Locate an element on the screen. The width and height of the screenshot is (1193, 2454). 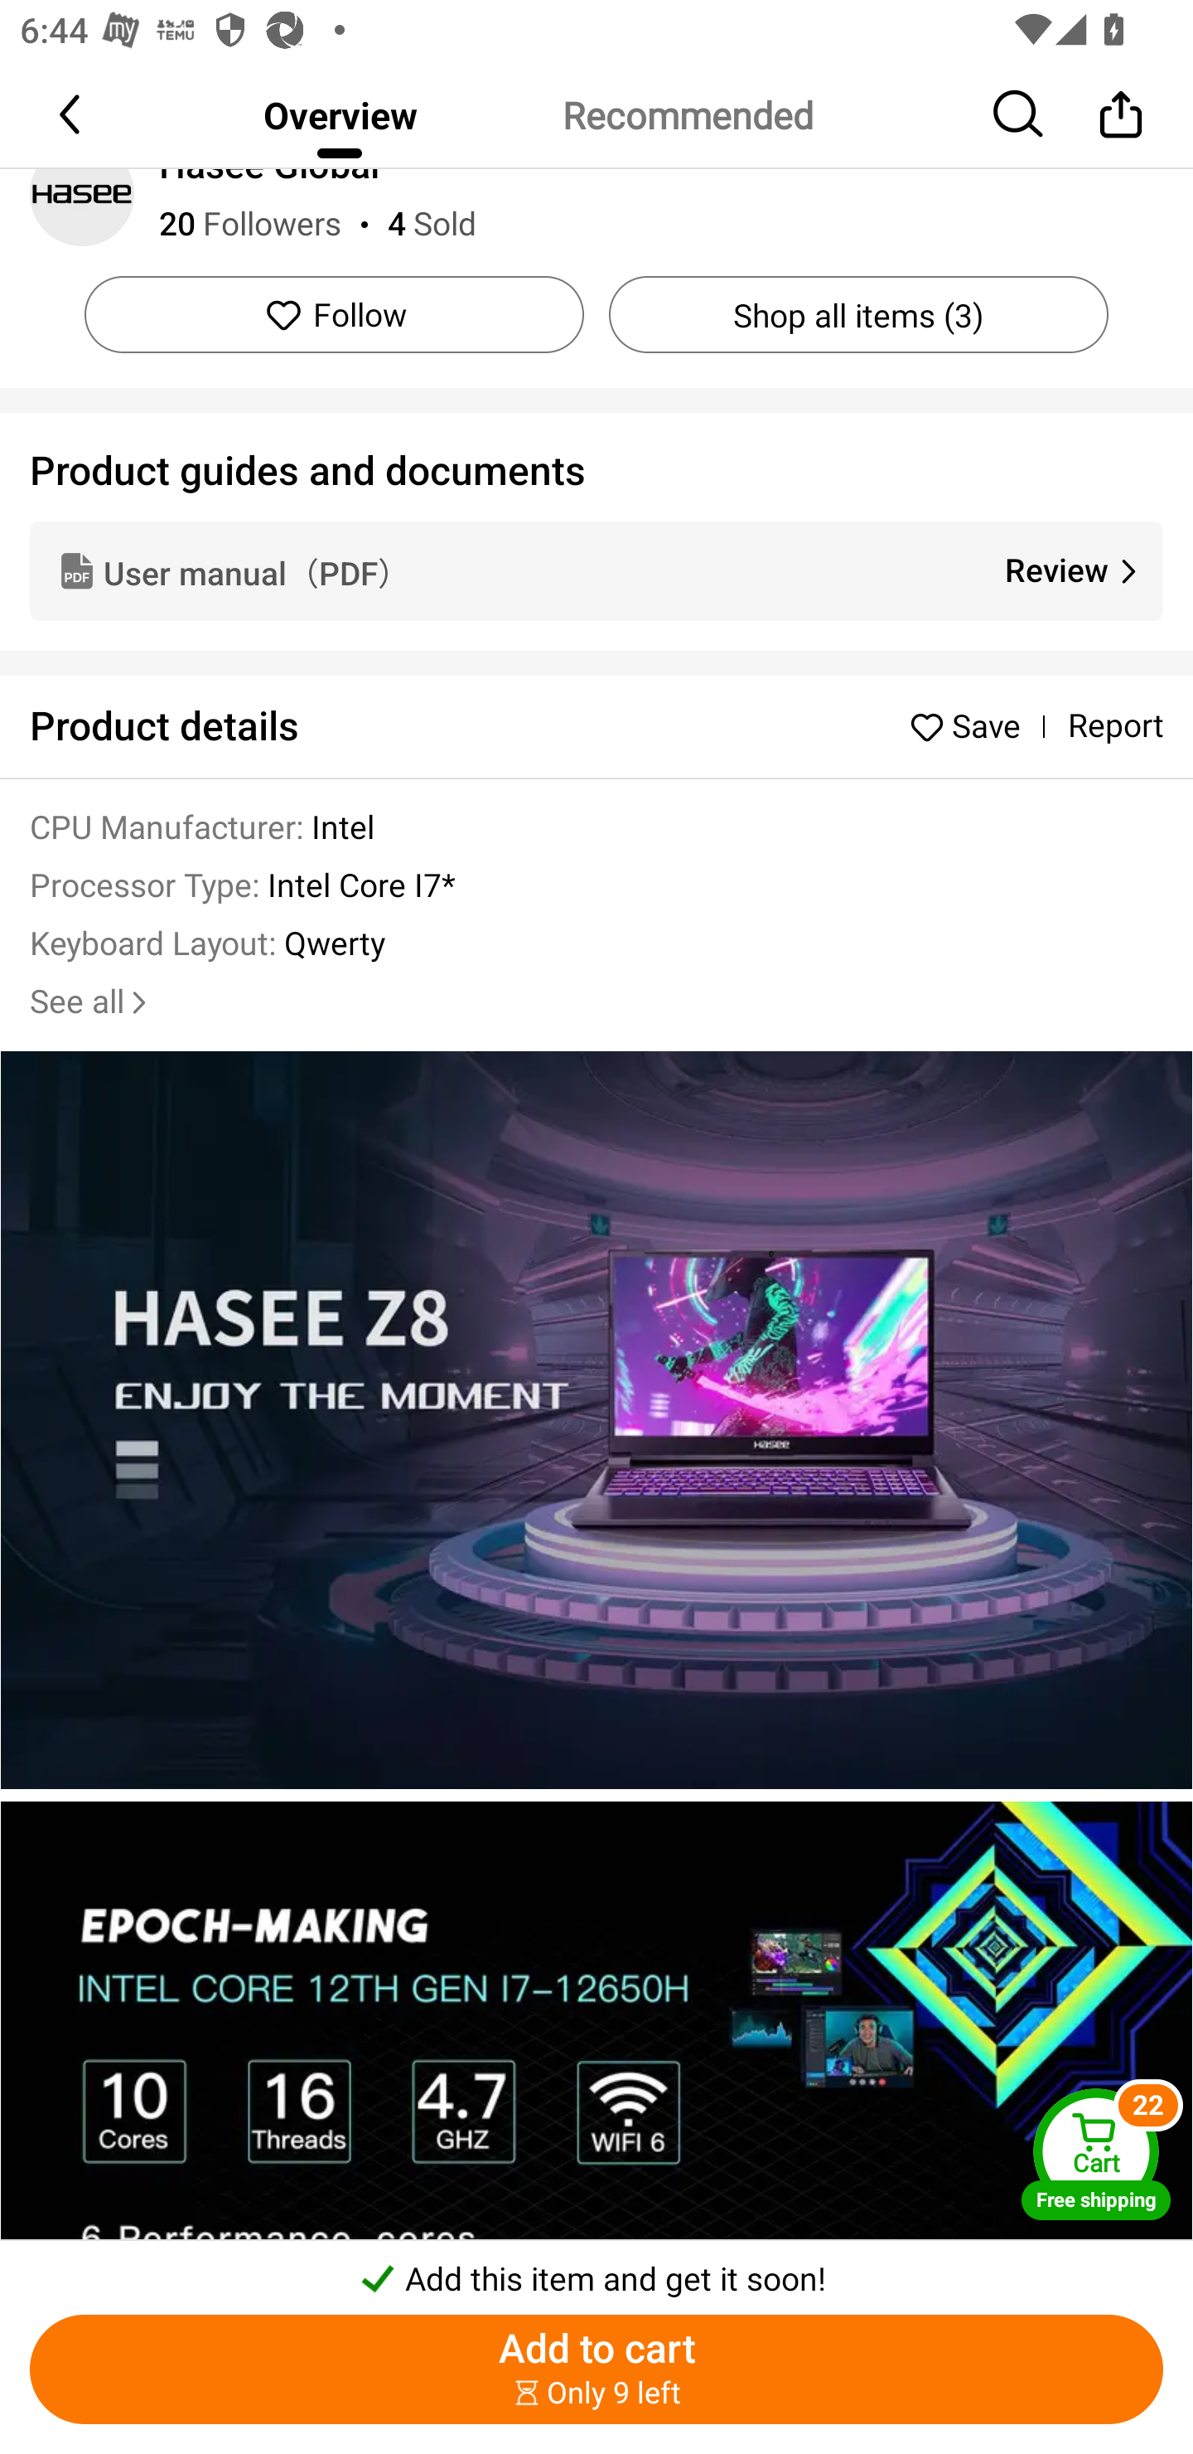
Back is located at coordinates (72, 114).